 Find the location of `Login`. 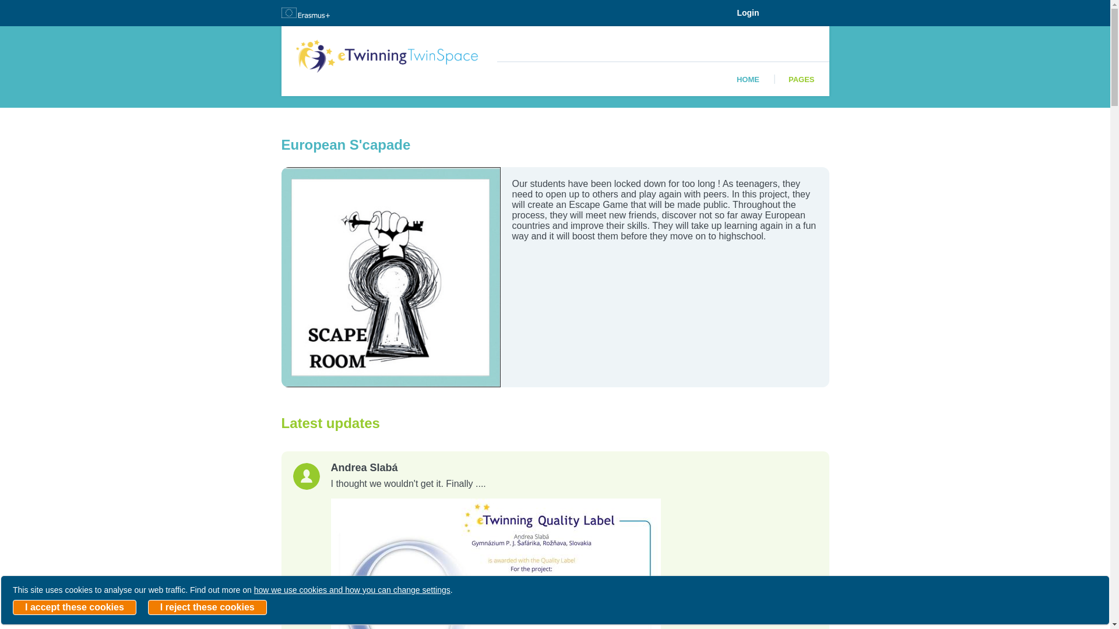

Login is located at coordinates (747, 13).